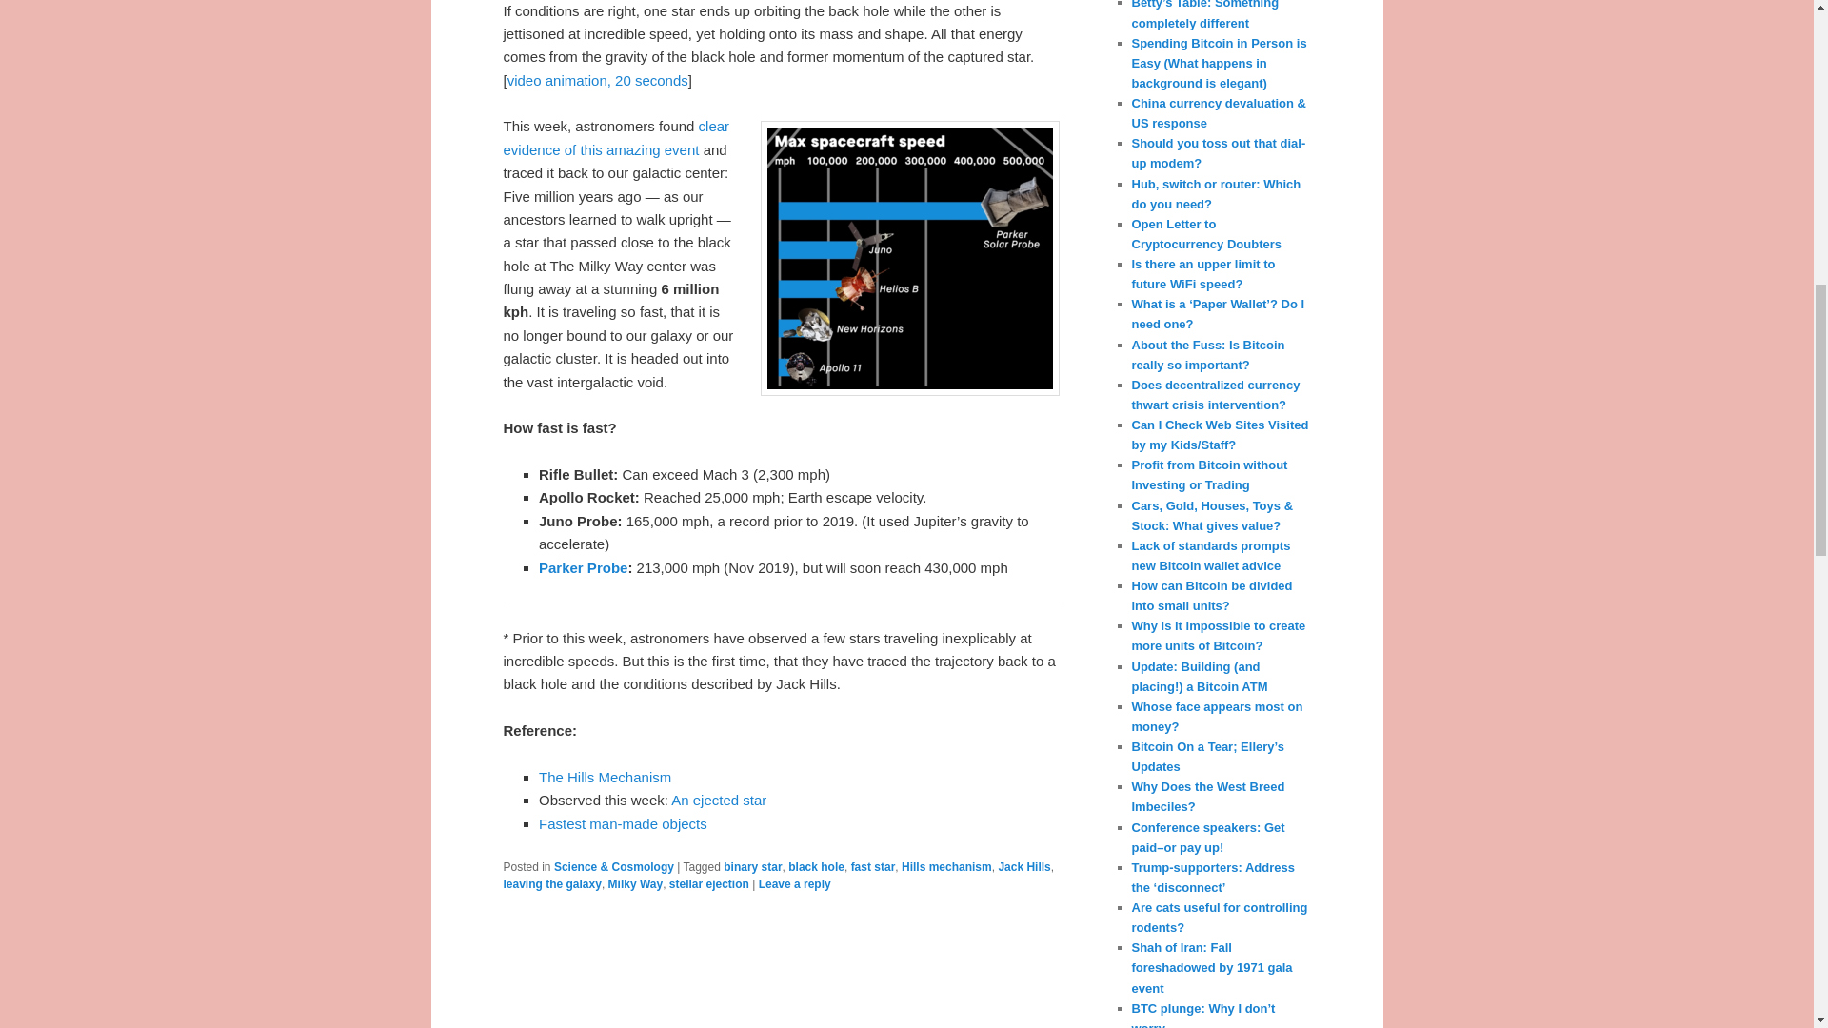 The width and height of the screenshot is (1828, 1028). What do you see at coordinates (946, 866) in the screenshot?
I see `Hills mechanism` at bounding box center [946, 866].